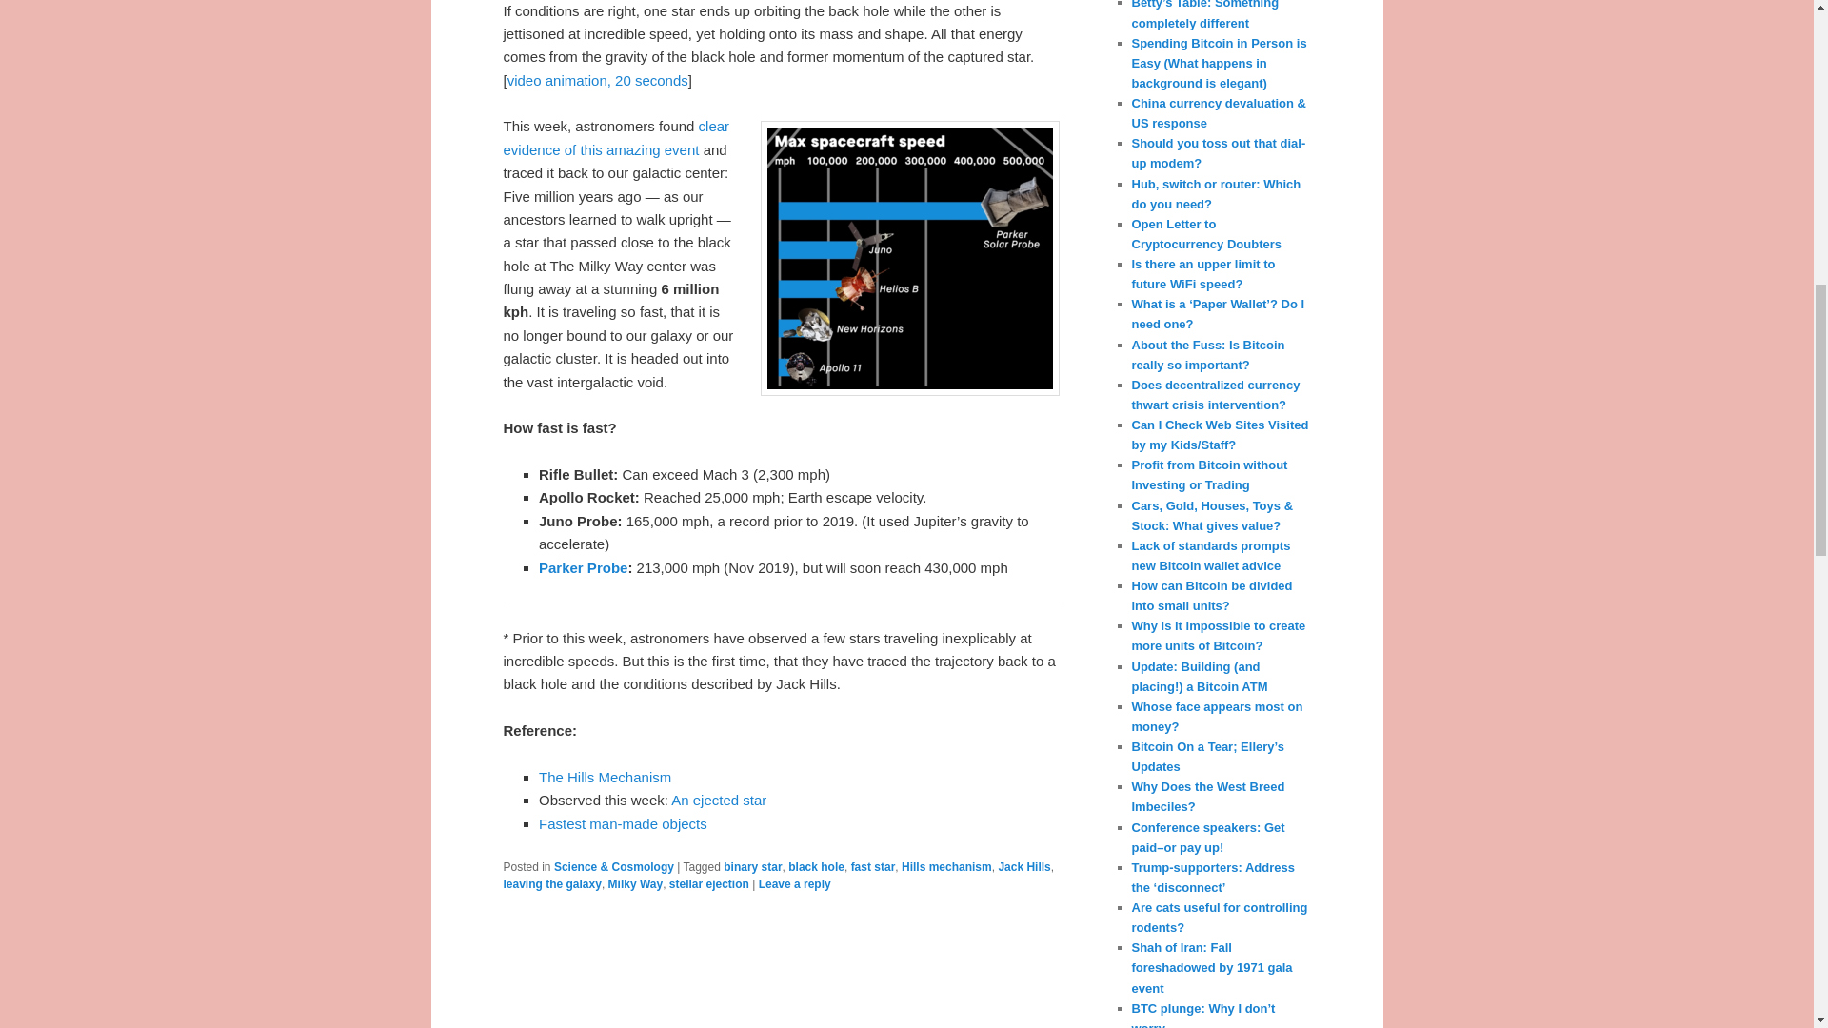 The width and height of the screenshot is (1828, 1028). What do you see at coordinates (946, 866) in the screenshot?
I see `Hills mechanism` at bounding box center [946, 866].